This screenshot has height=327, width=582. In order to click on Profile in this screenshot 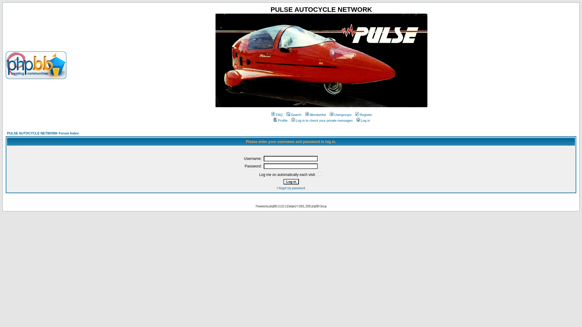, I will do `click(280, 121)`.